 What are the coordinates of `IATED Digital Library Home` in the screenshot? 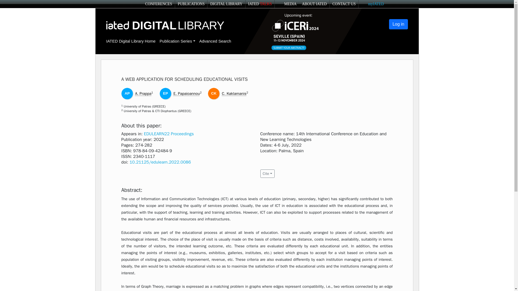 It's located at (131, 41).